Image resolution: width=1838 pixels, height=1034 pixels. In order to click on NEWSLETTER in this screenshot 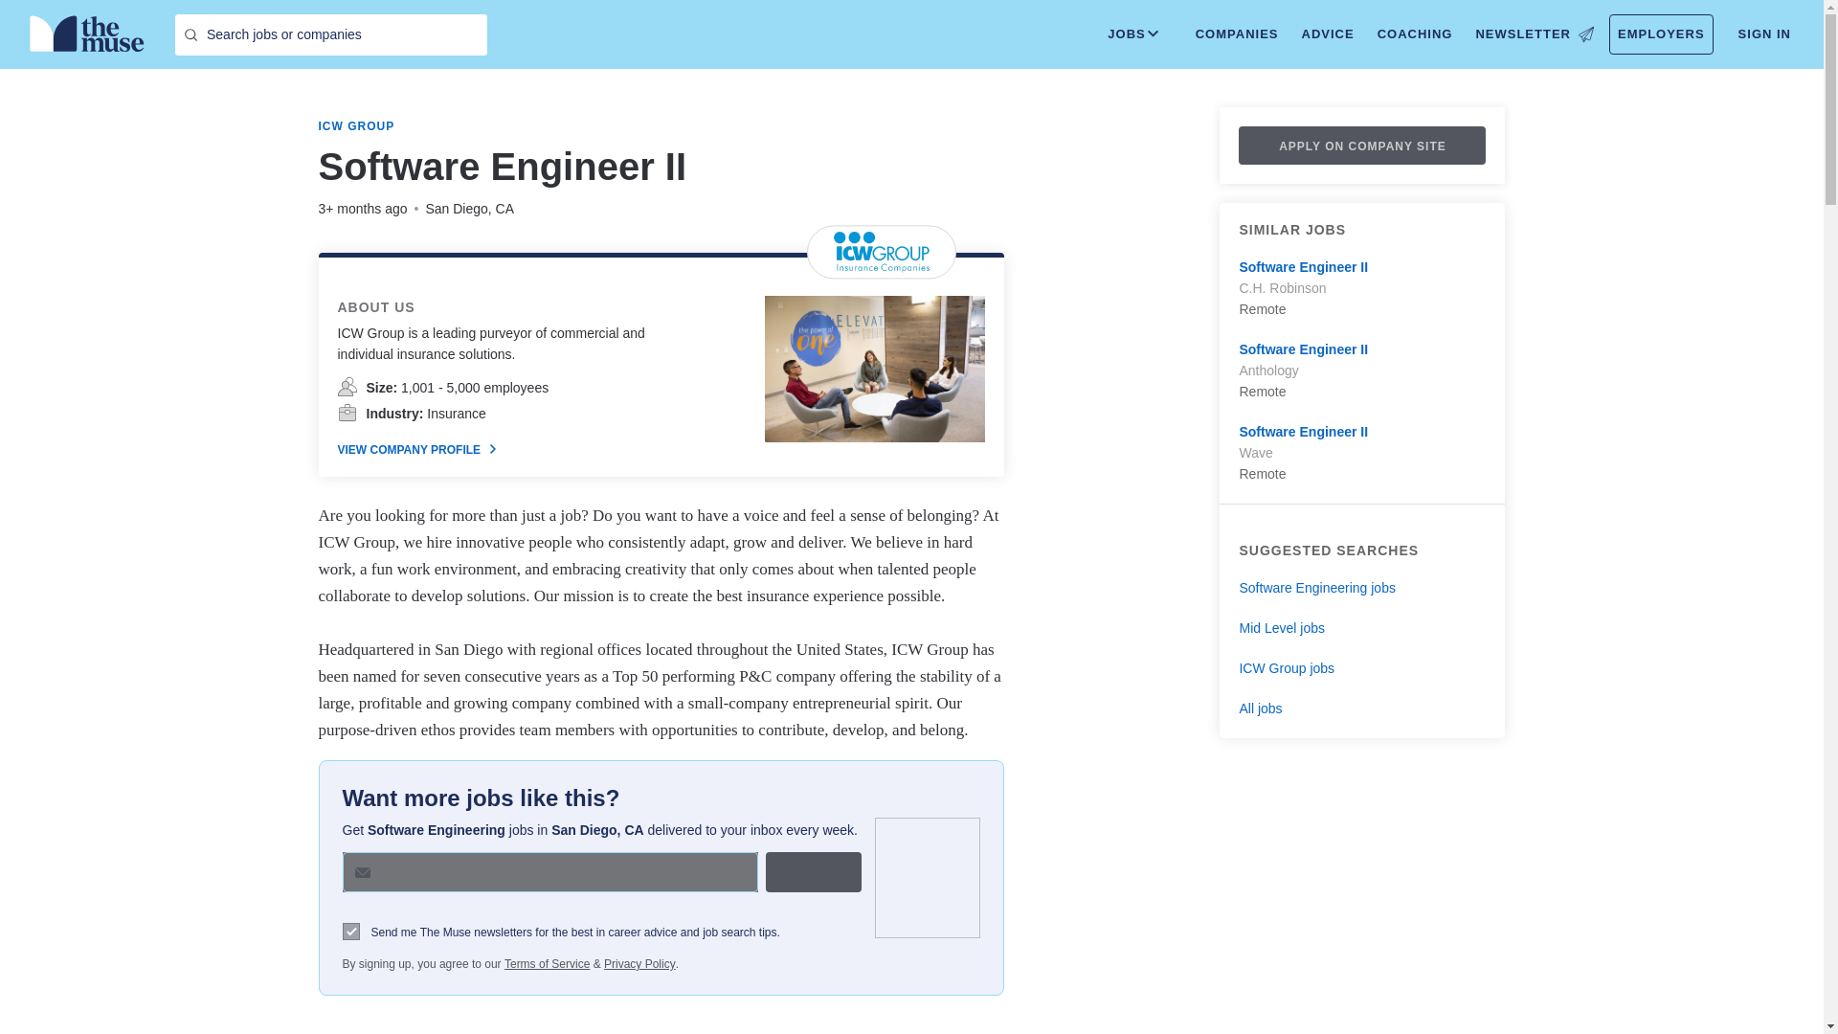, I will do `click(1534, 34)`.